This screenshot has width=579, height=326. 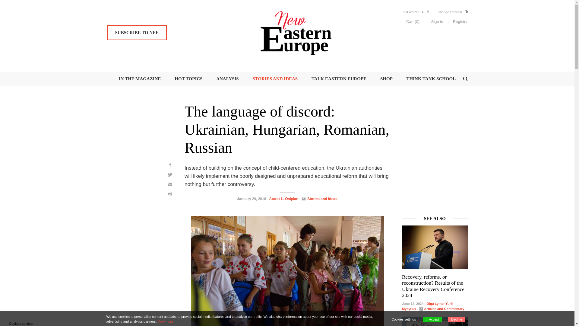 What do you see at coordinates (437, 22) in the screenshot?
I see `Sign in` at bounding box center [437, 22].